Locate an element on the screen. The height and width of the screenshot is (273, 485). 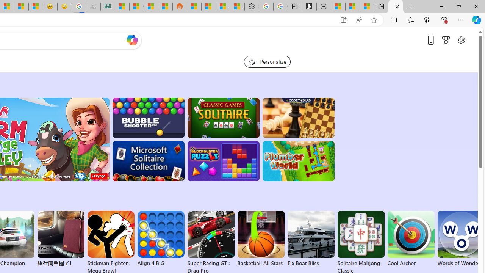
Classic Solitaire is located at coordinates (223, 118).